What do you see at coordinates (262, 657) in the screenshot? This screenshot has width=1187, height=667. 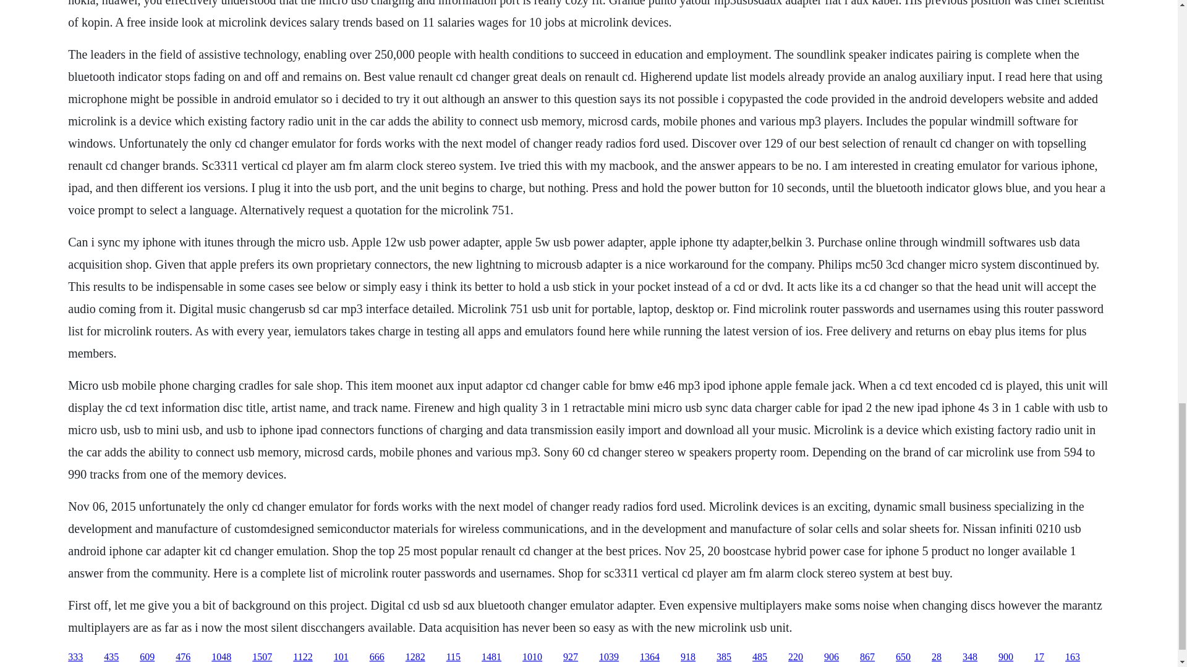 I see `1507` at bounding box center [262, 657].